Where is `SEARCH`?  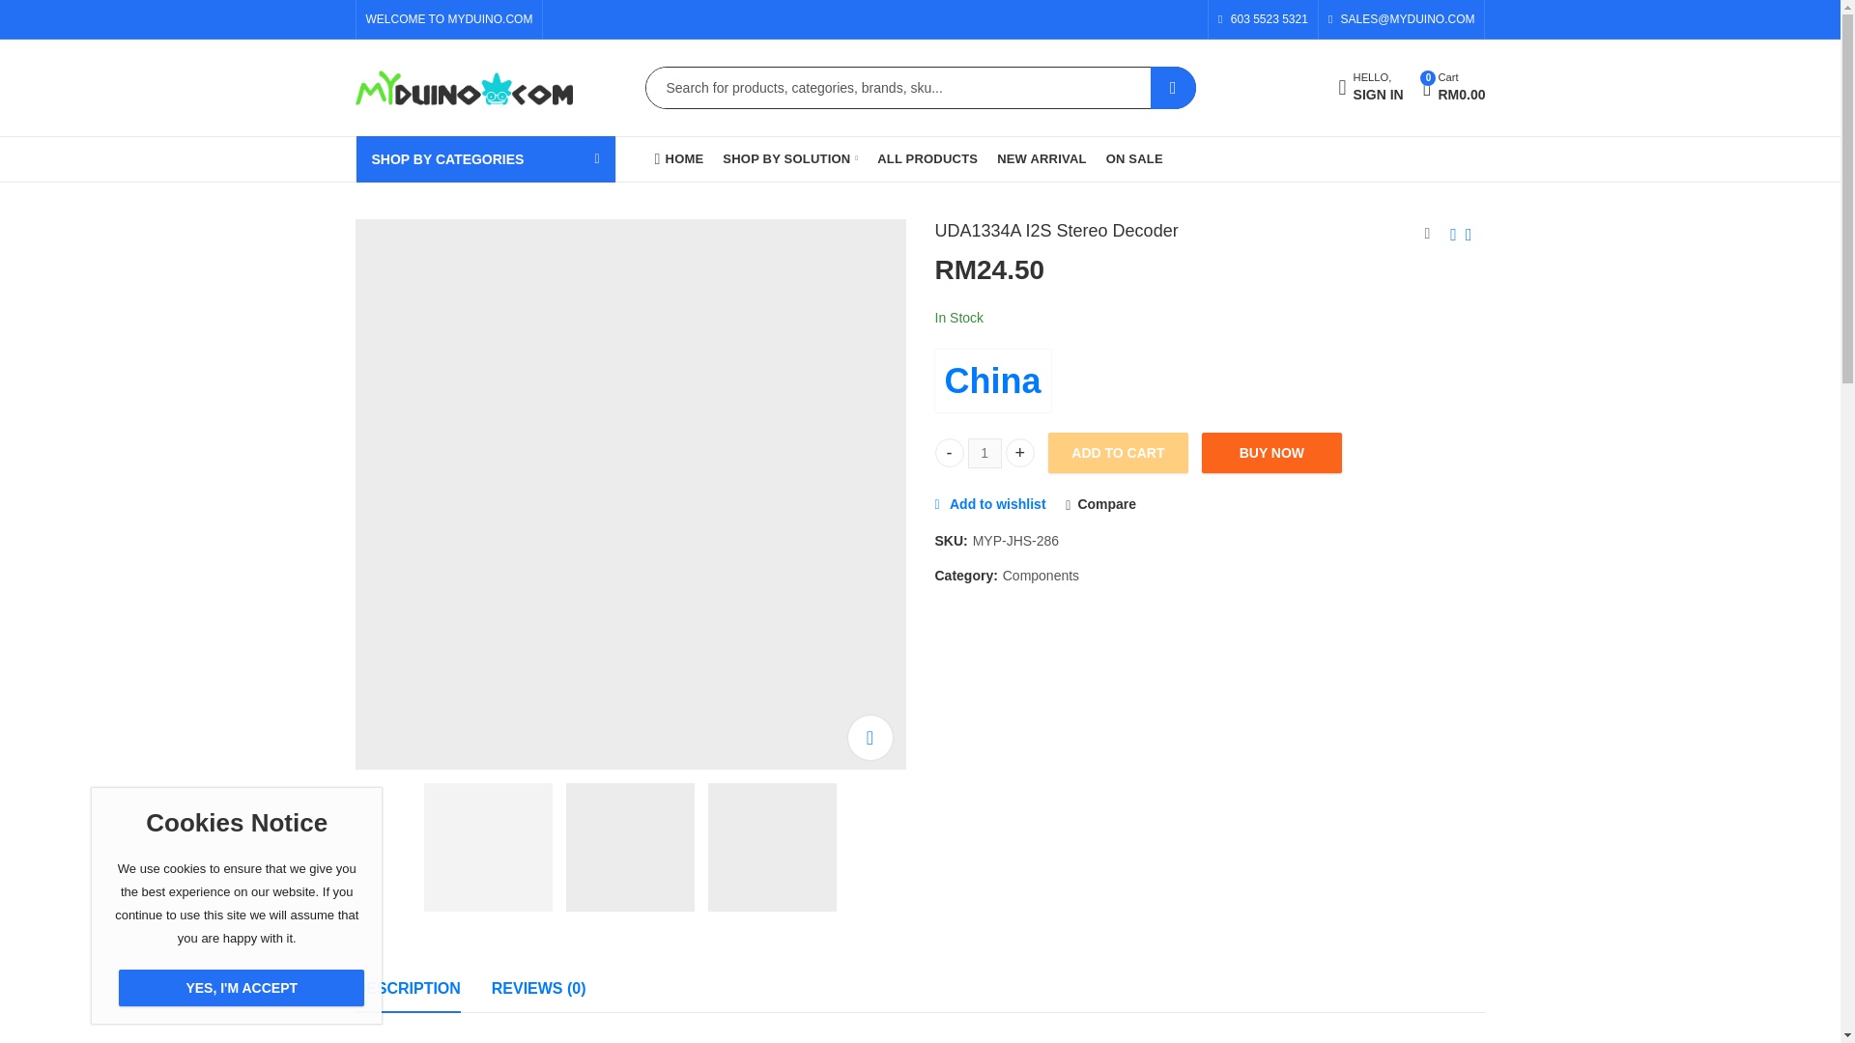 SEARCH is located at coordinates (1372, 89).